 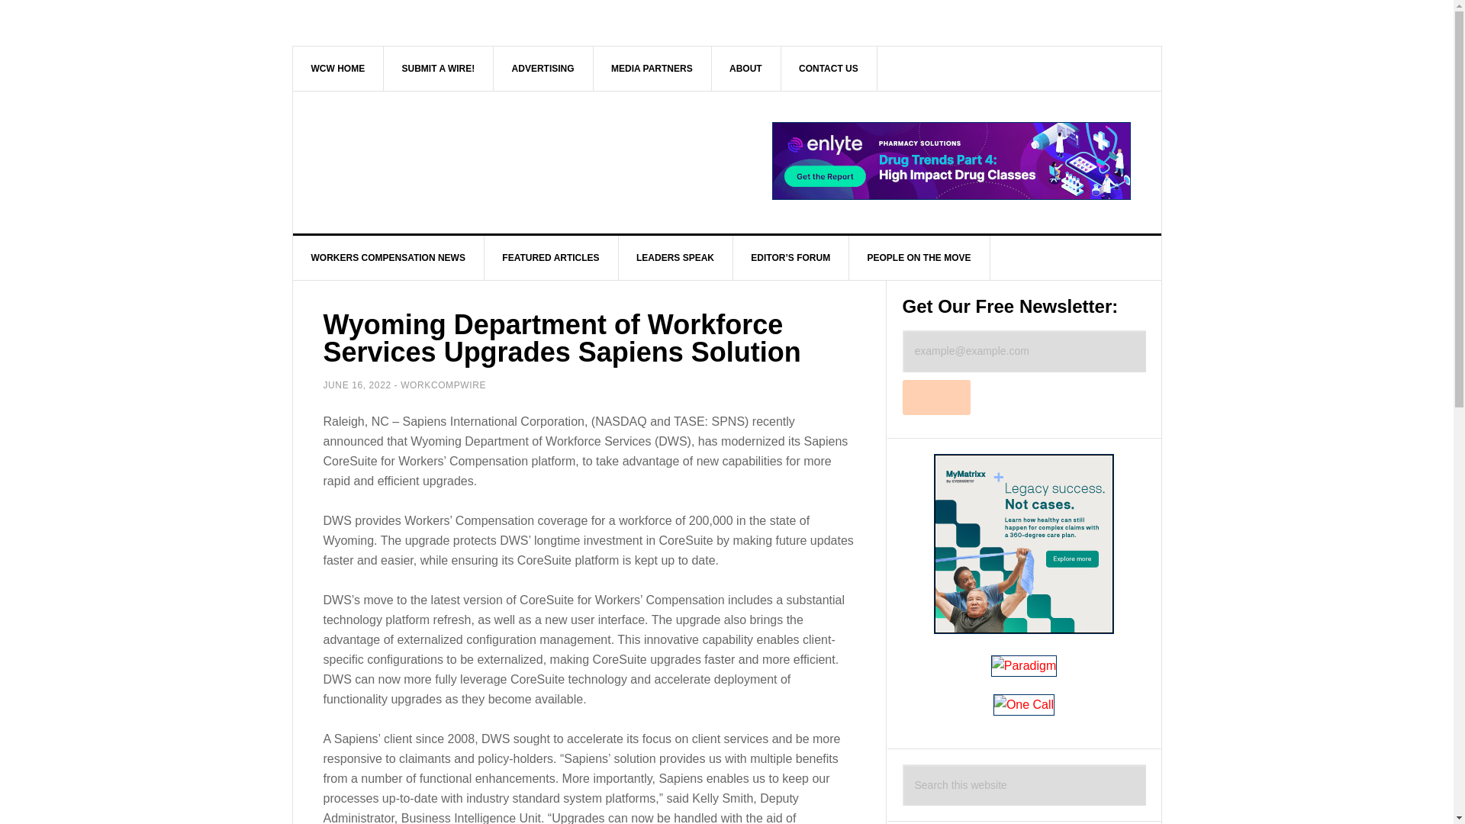 I want to click on WCW HOME, so click(x=339, y=68).